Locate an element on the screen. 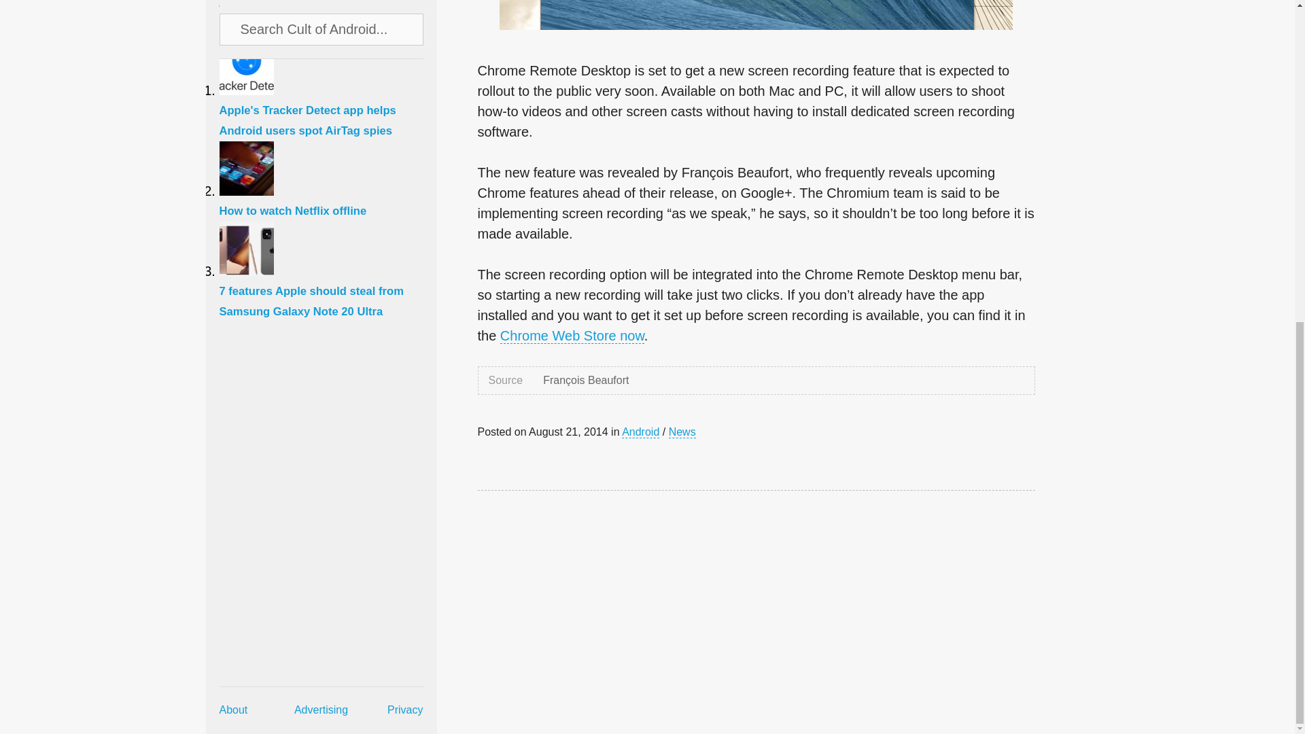  Advertisement is located at coordinates (606, 602).